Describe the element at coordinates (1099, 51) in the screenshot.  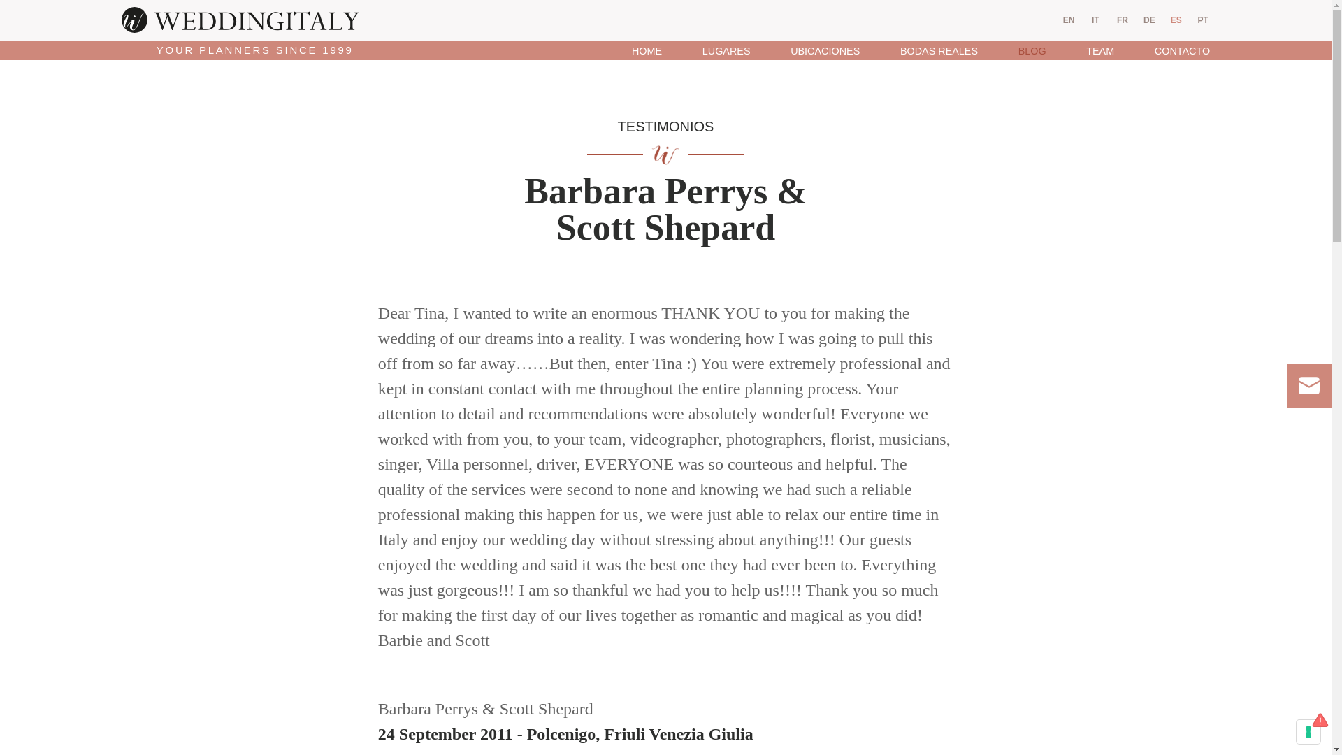
I see `TEAM` at that location.